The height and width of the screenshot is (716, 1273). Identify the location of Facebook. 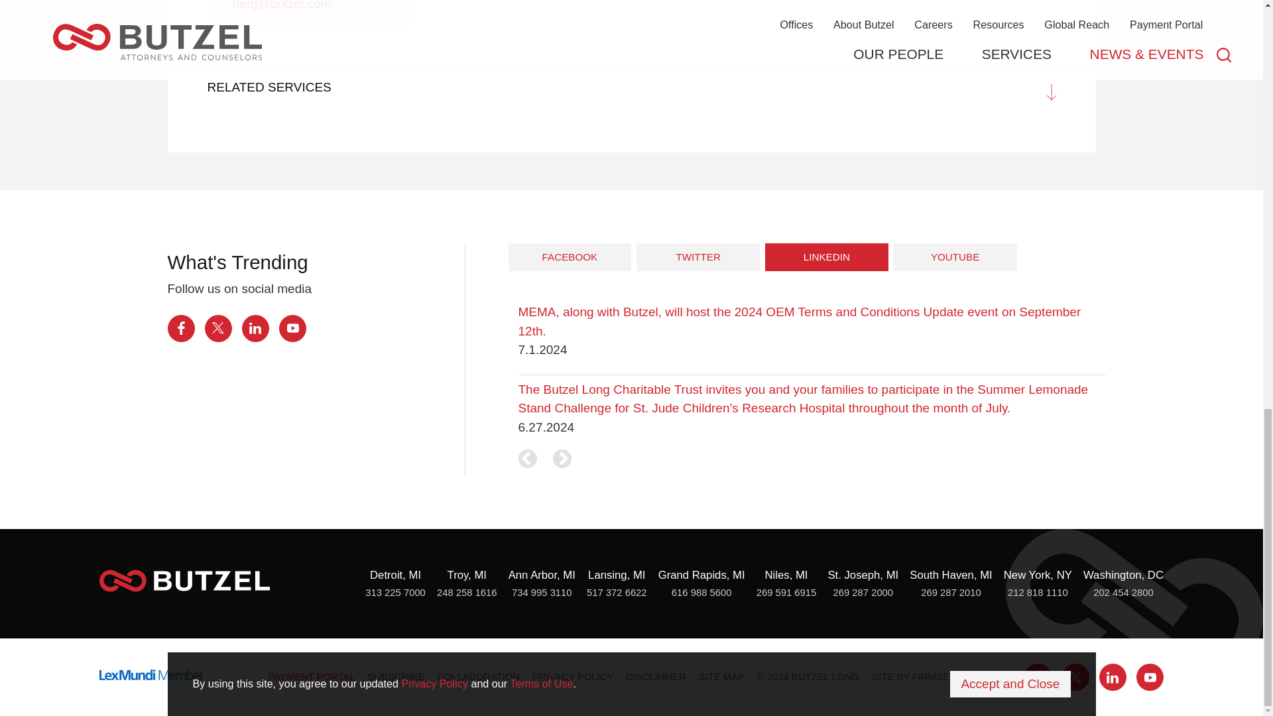
(1038, 678).